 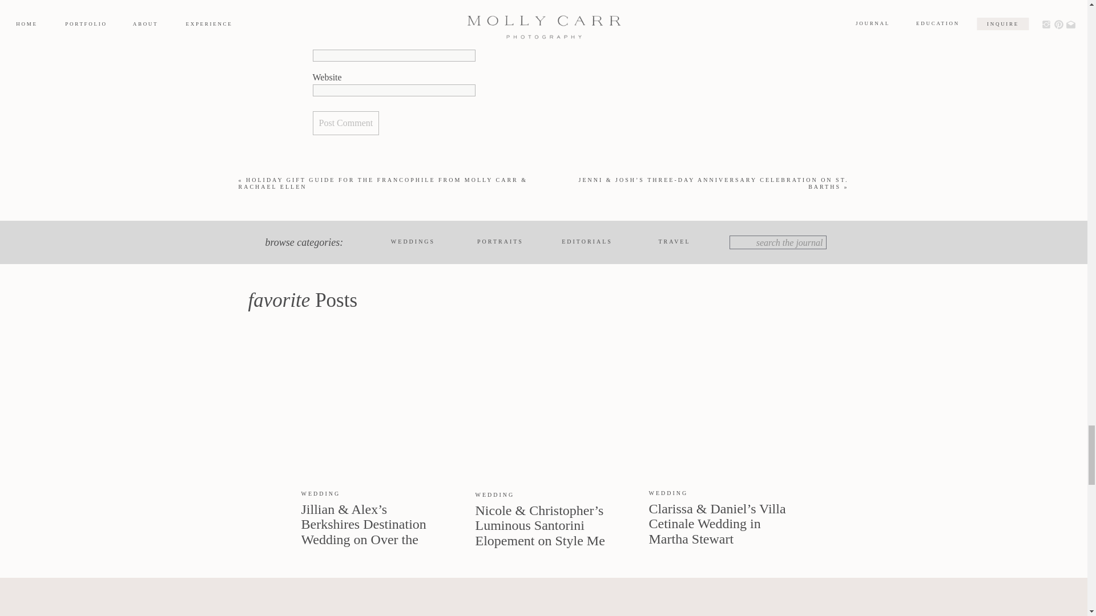 I want to click on TRAVEL, so click(x=674, y=242).